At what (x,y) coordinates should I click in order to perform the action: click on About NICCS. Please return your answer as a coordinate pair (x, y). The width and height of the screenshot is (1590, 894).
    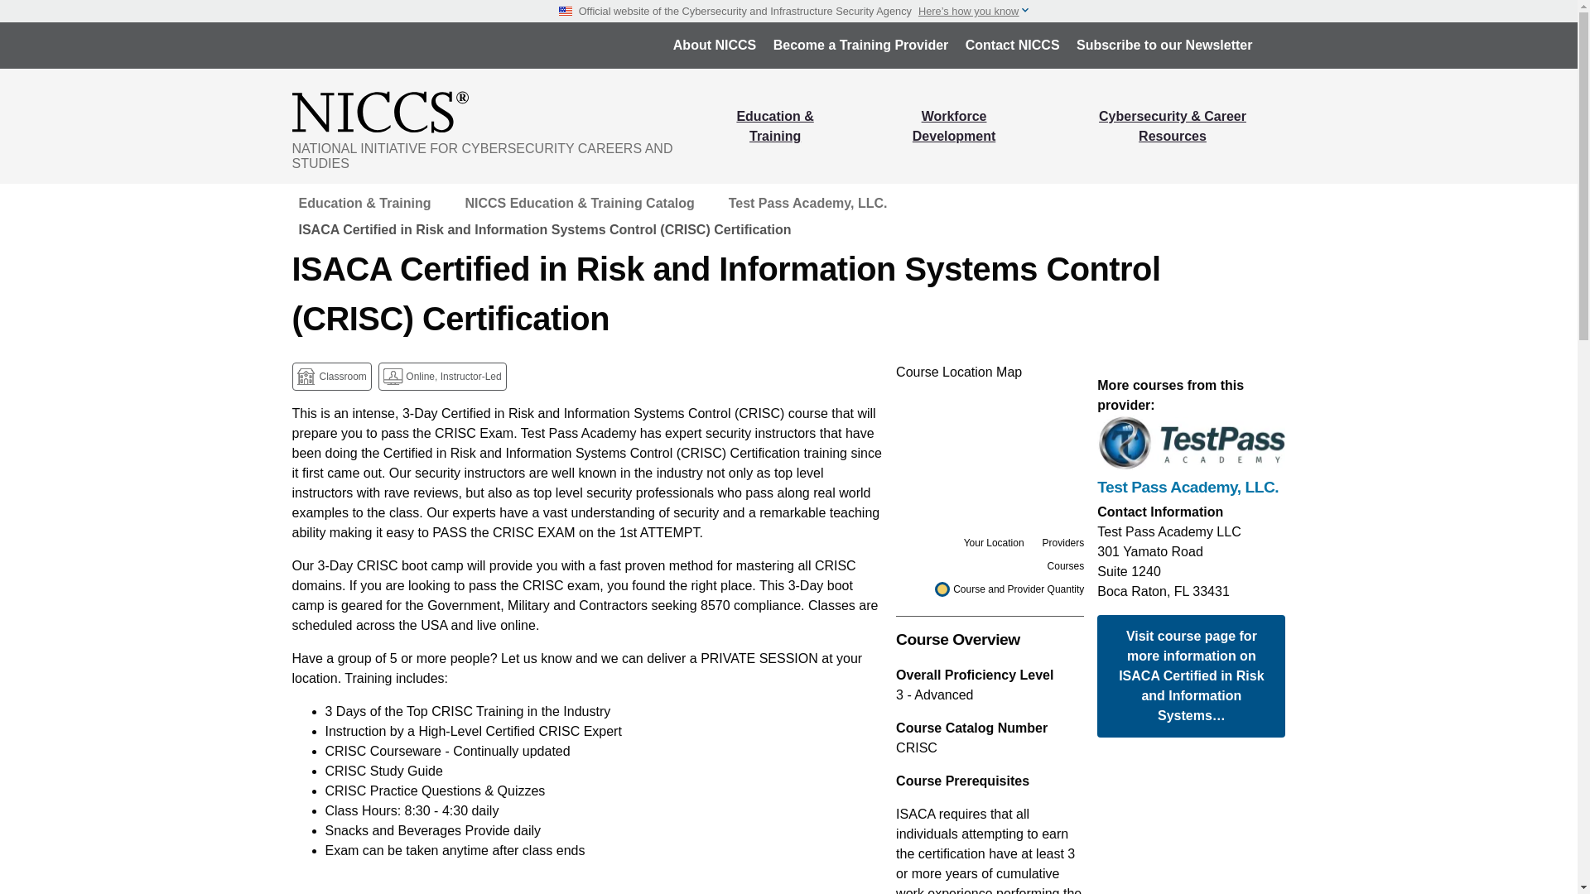
    Looking at the image, I should click on (714, 45).